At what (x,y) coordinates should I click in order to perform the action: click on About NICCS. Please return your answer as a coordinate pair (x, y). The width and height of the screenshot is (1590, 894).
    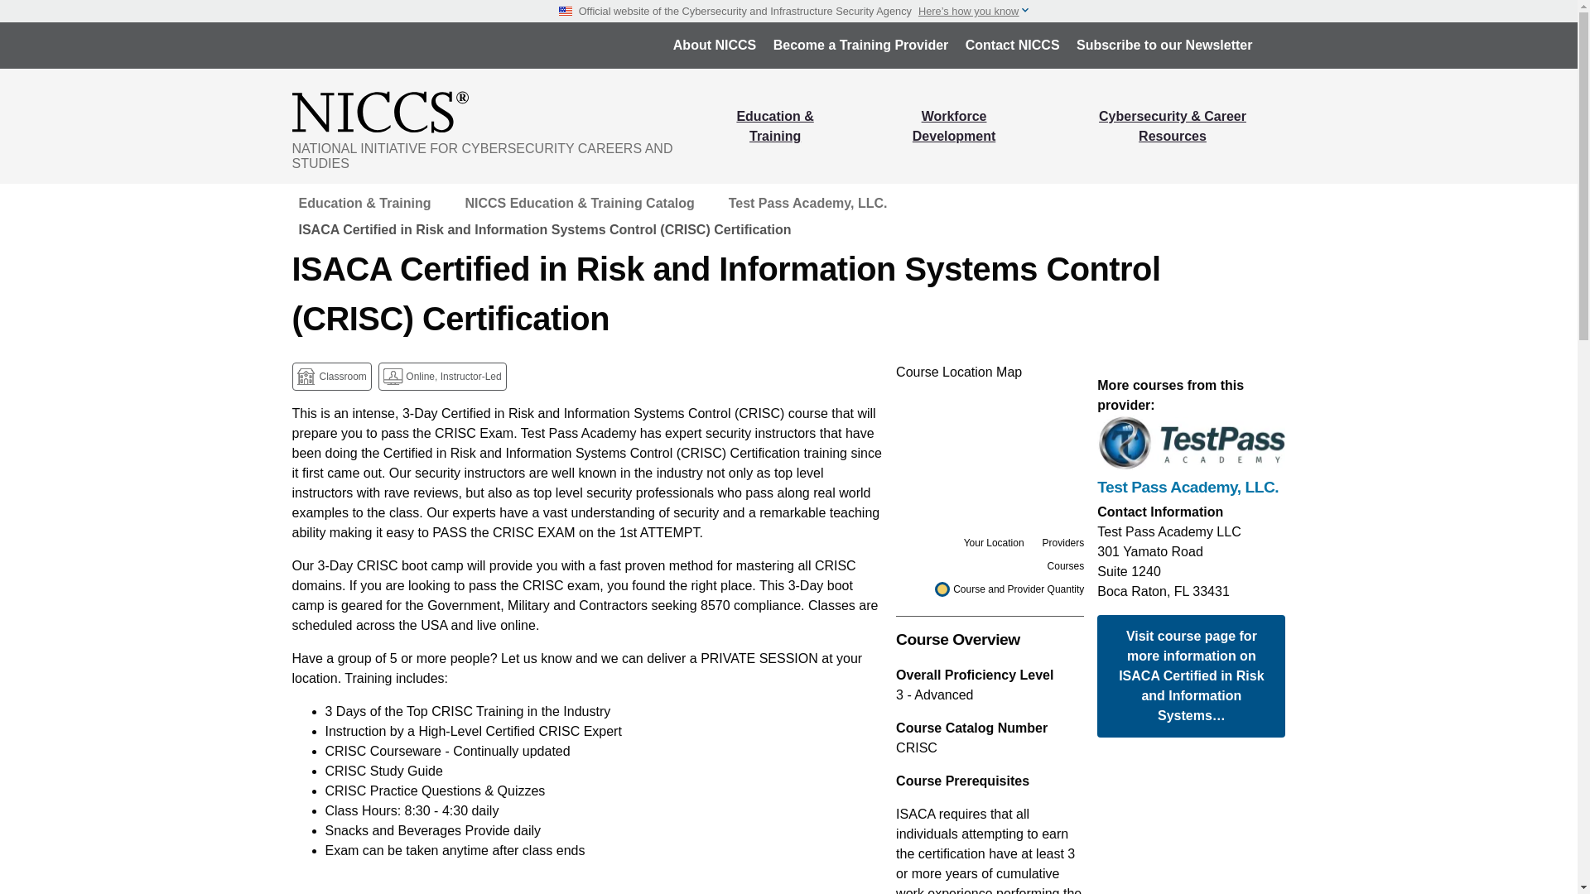
    Looking at the image, I should click on (714, 45).